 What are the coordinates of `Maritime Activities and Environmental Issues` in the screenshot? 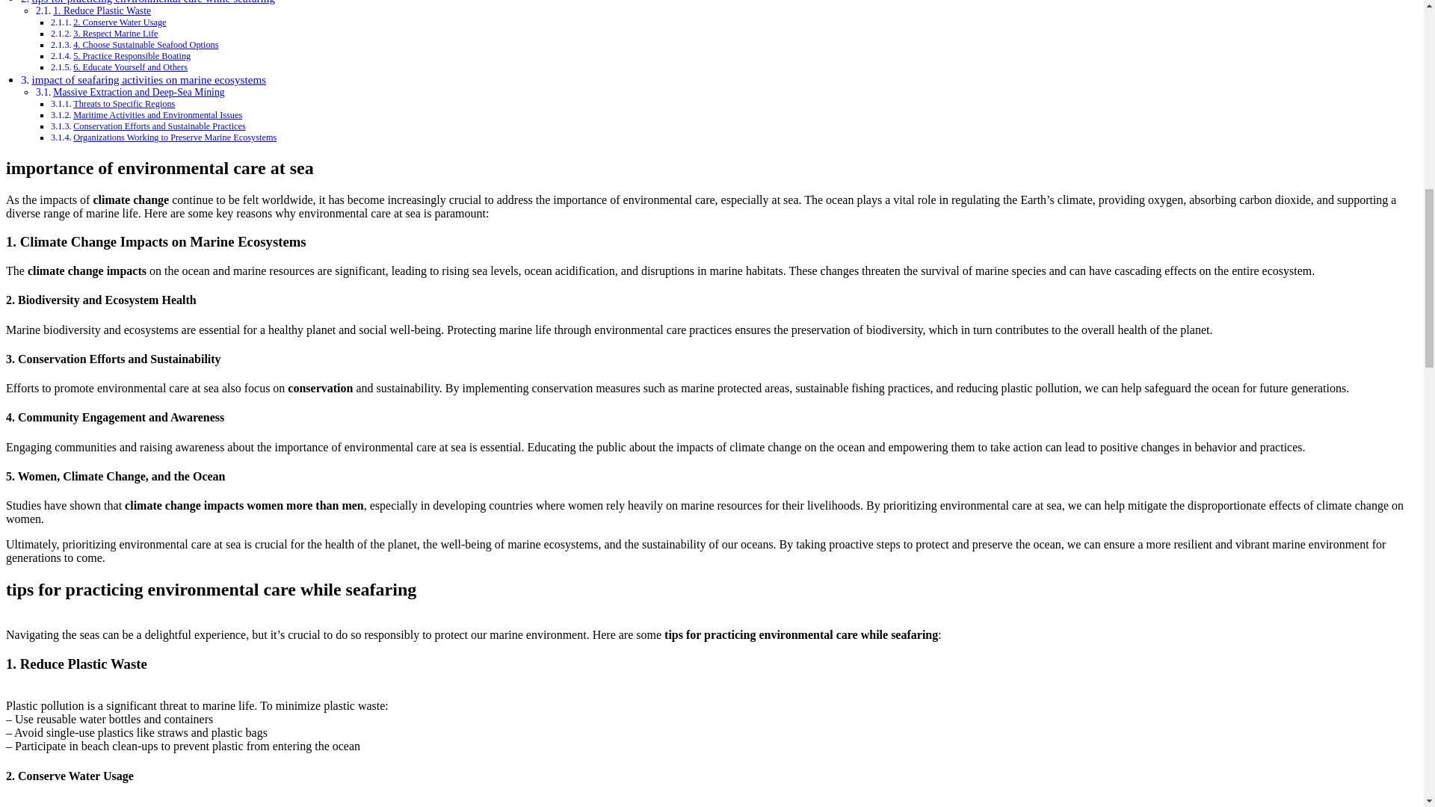 It's located at (157, 114).